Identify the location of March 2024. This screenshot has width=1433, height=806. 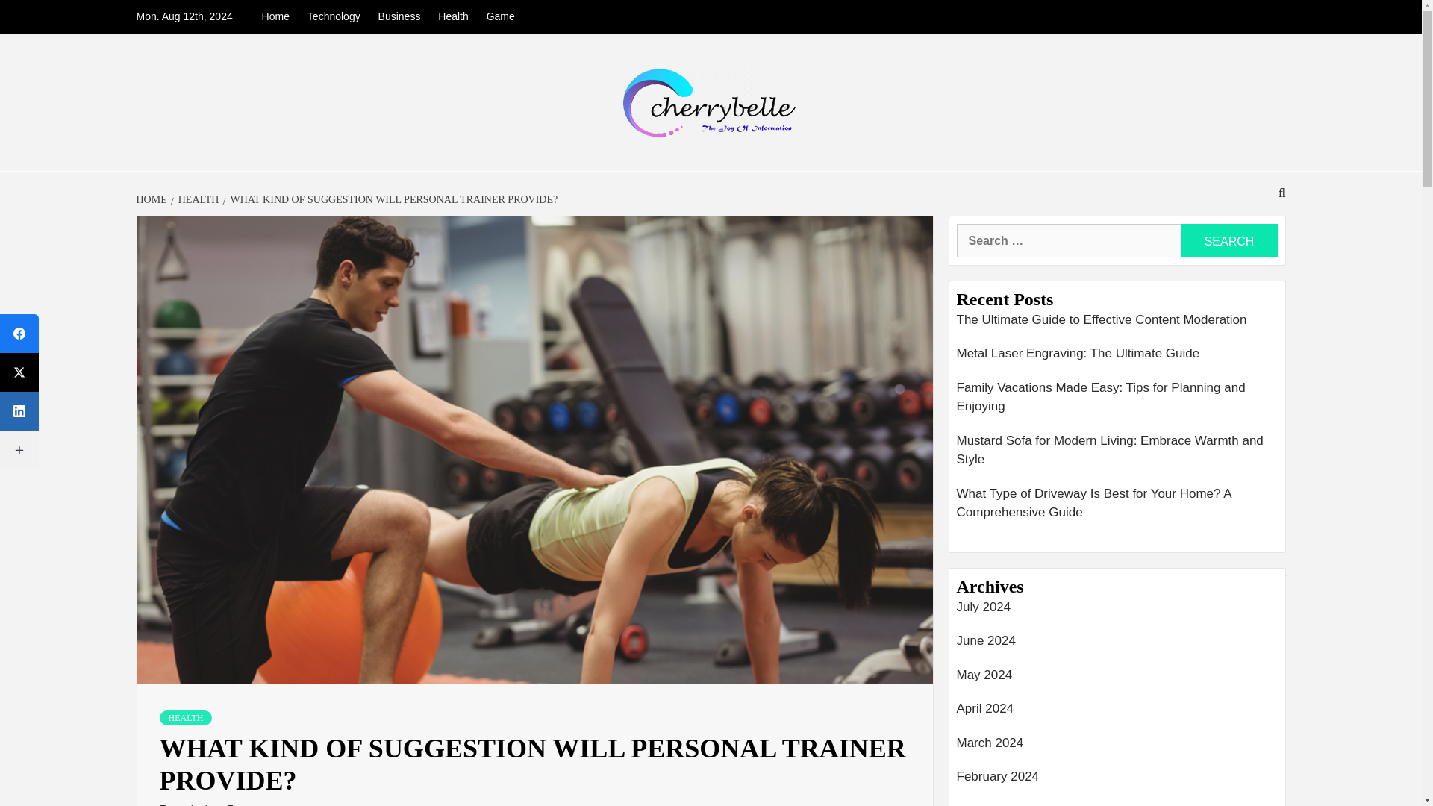
(1117, 746).